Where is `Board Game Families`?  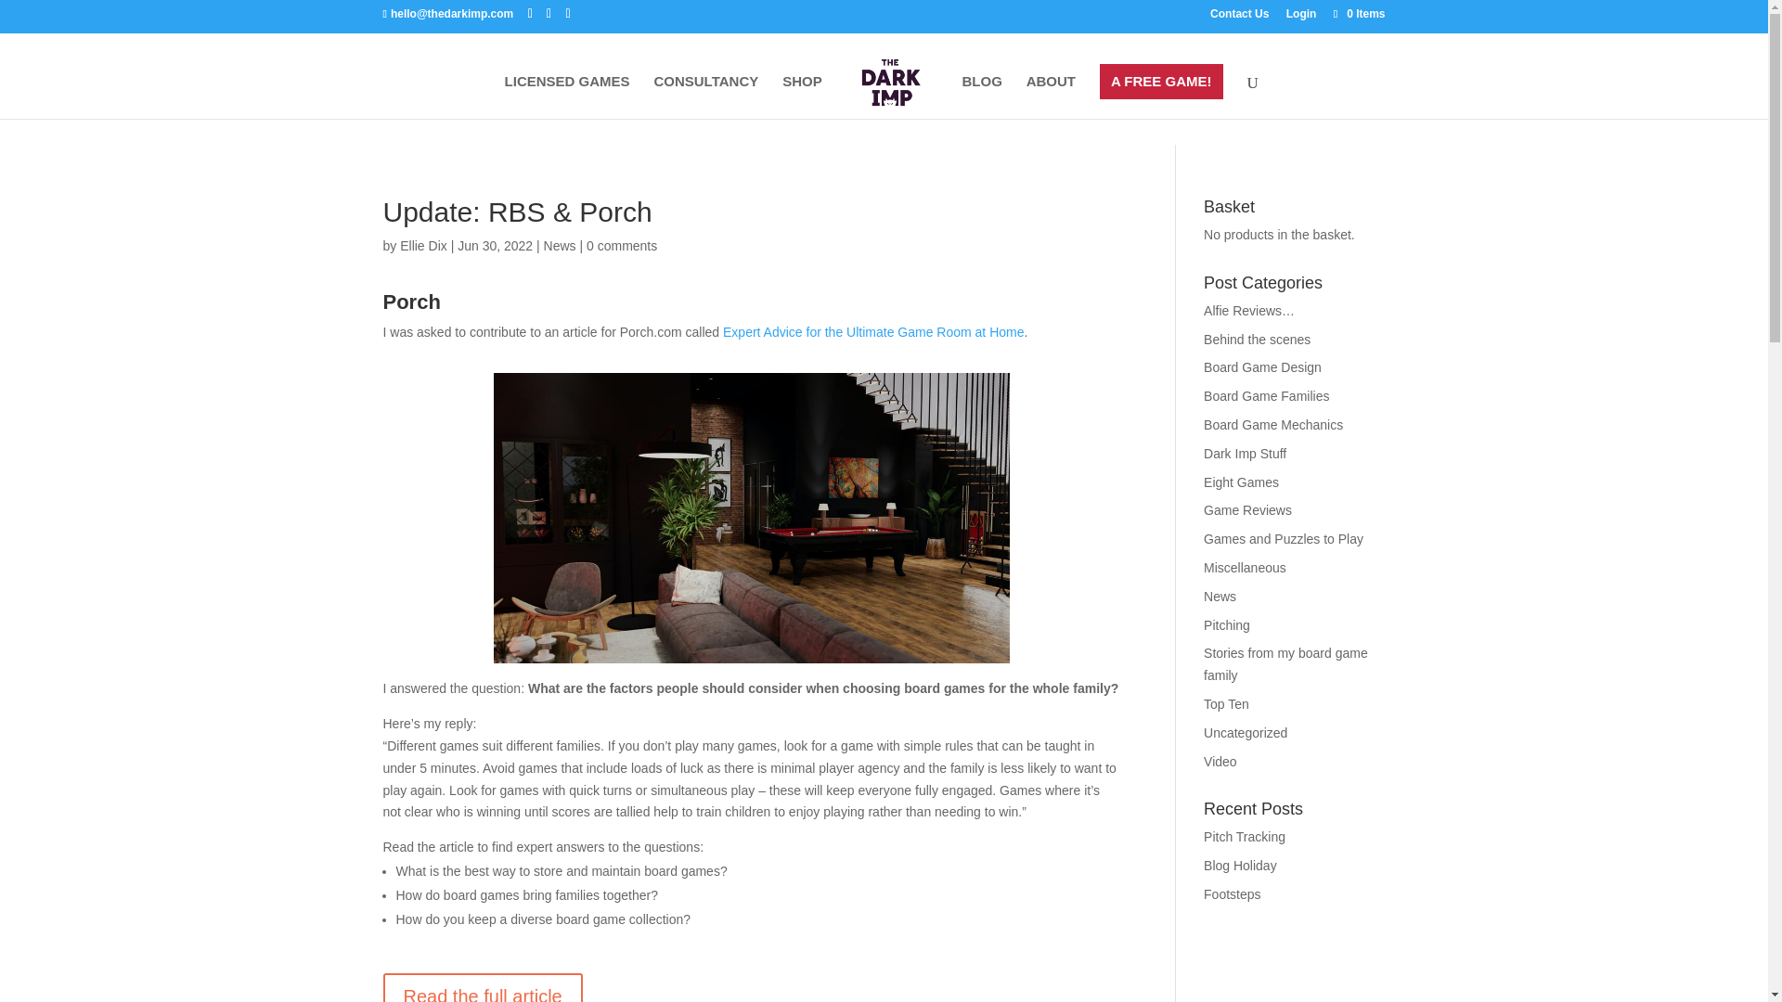 Board Game Families is located at coordinates (1266, 396).